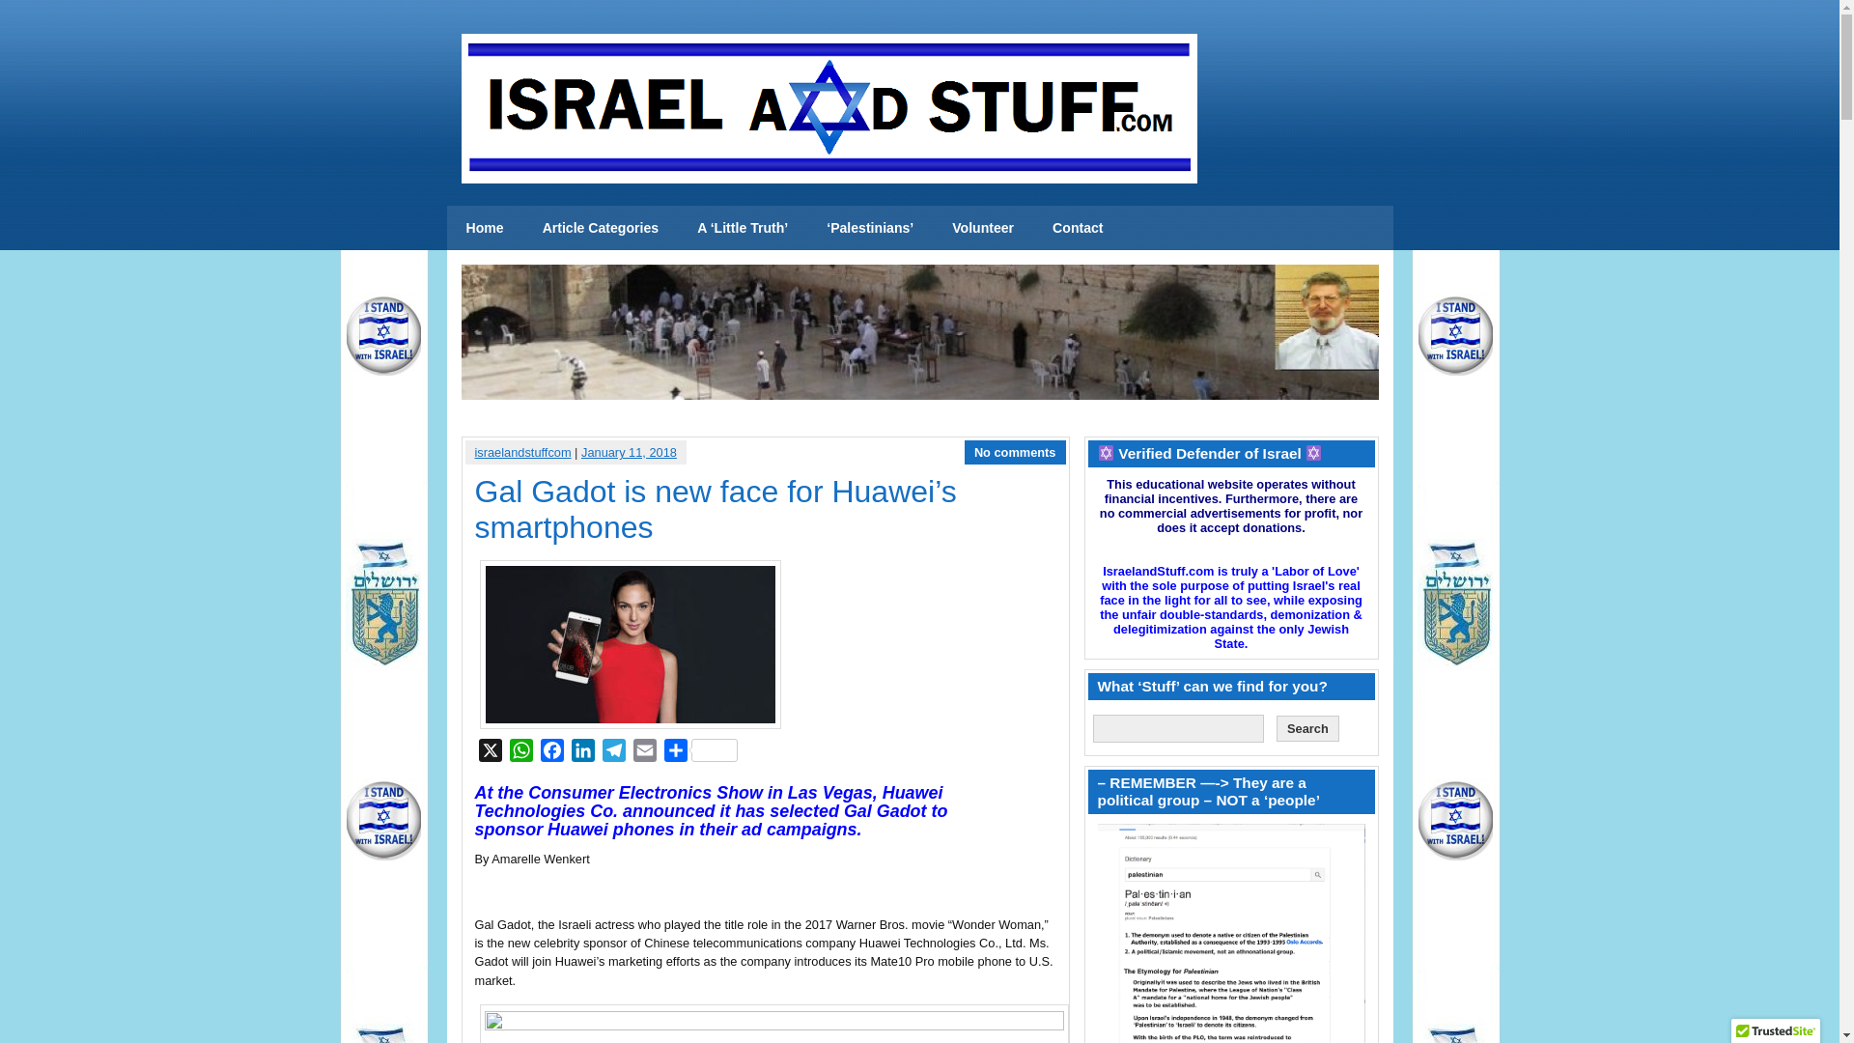 The image size is (1854, 1043). What do you see at coordinates (1077, 228) in the screenshot?
I see `Contact` at bounding box center [1077, 228].